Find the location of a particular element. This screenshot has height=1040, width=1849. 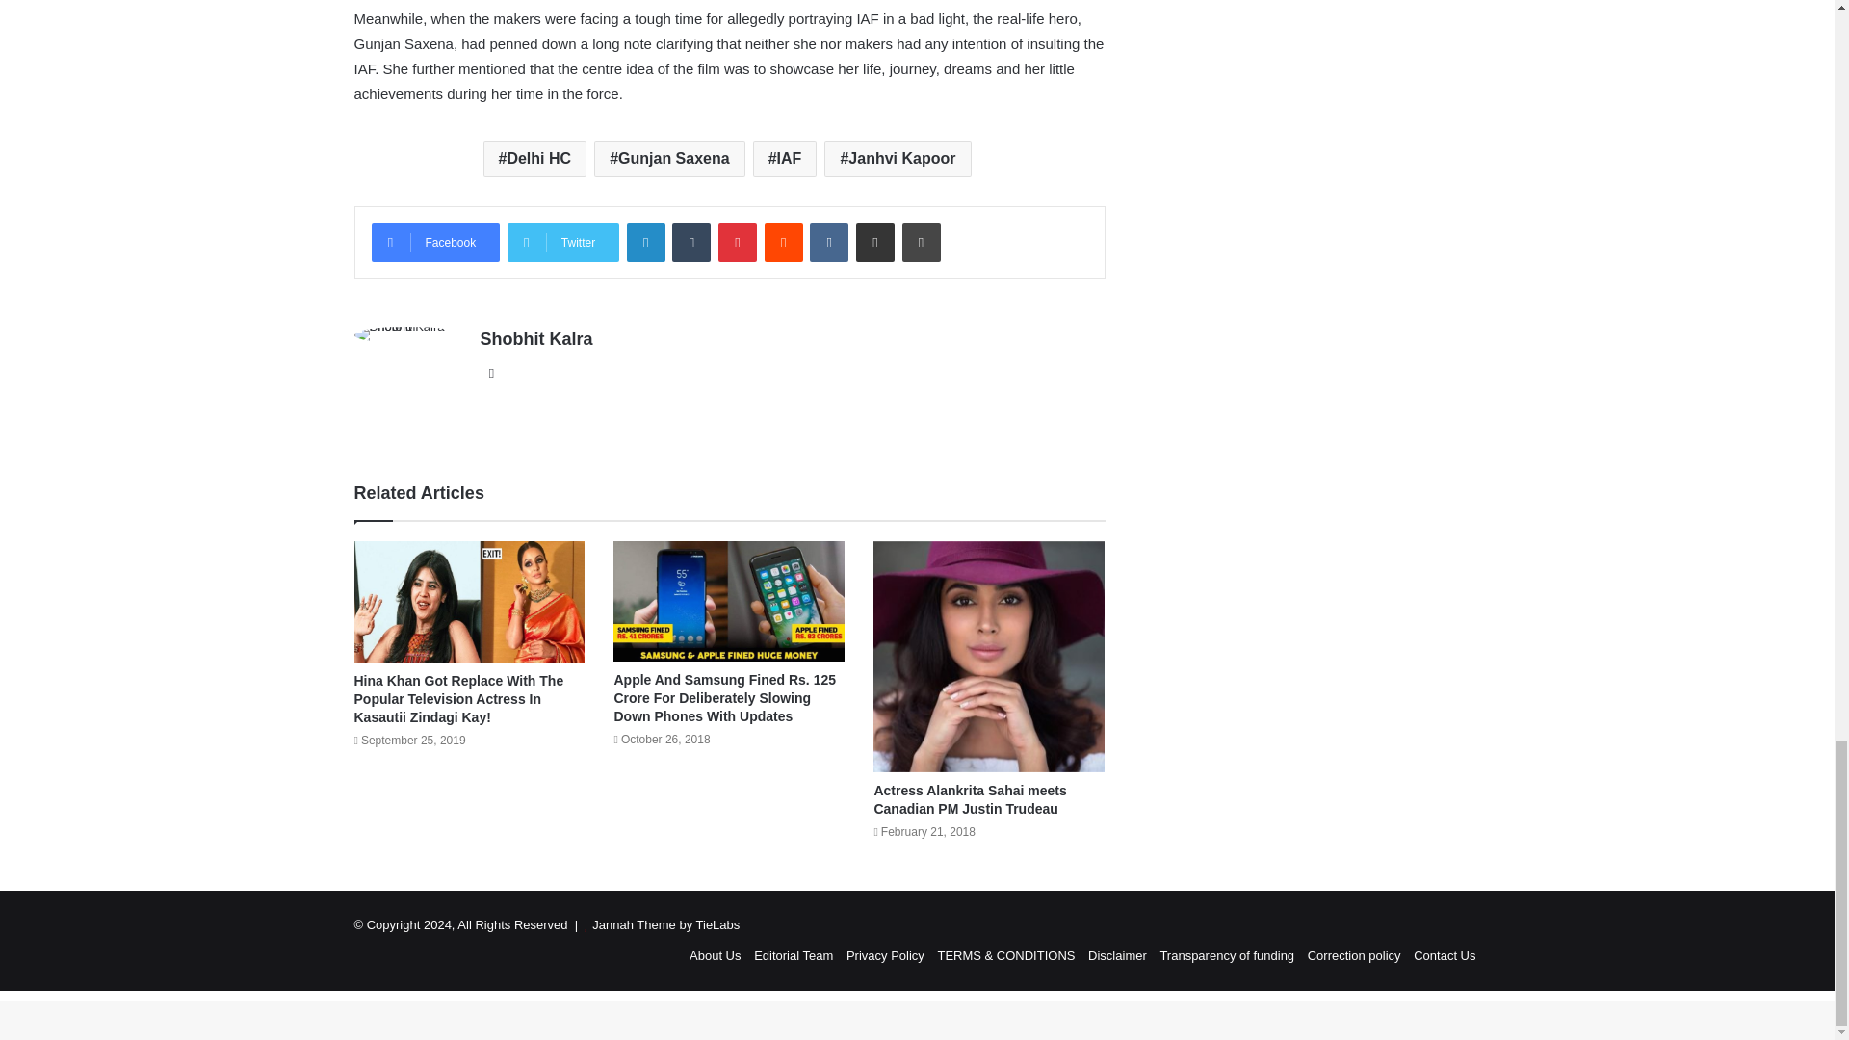

LinkedIn is located at coordinates (645, 243).